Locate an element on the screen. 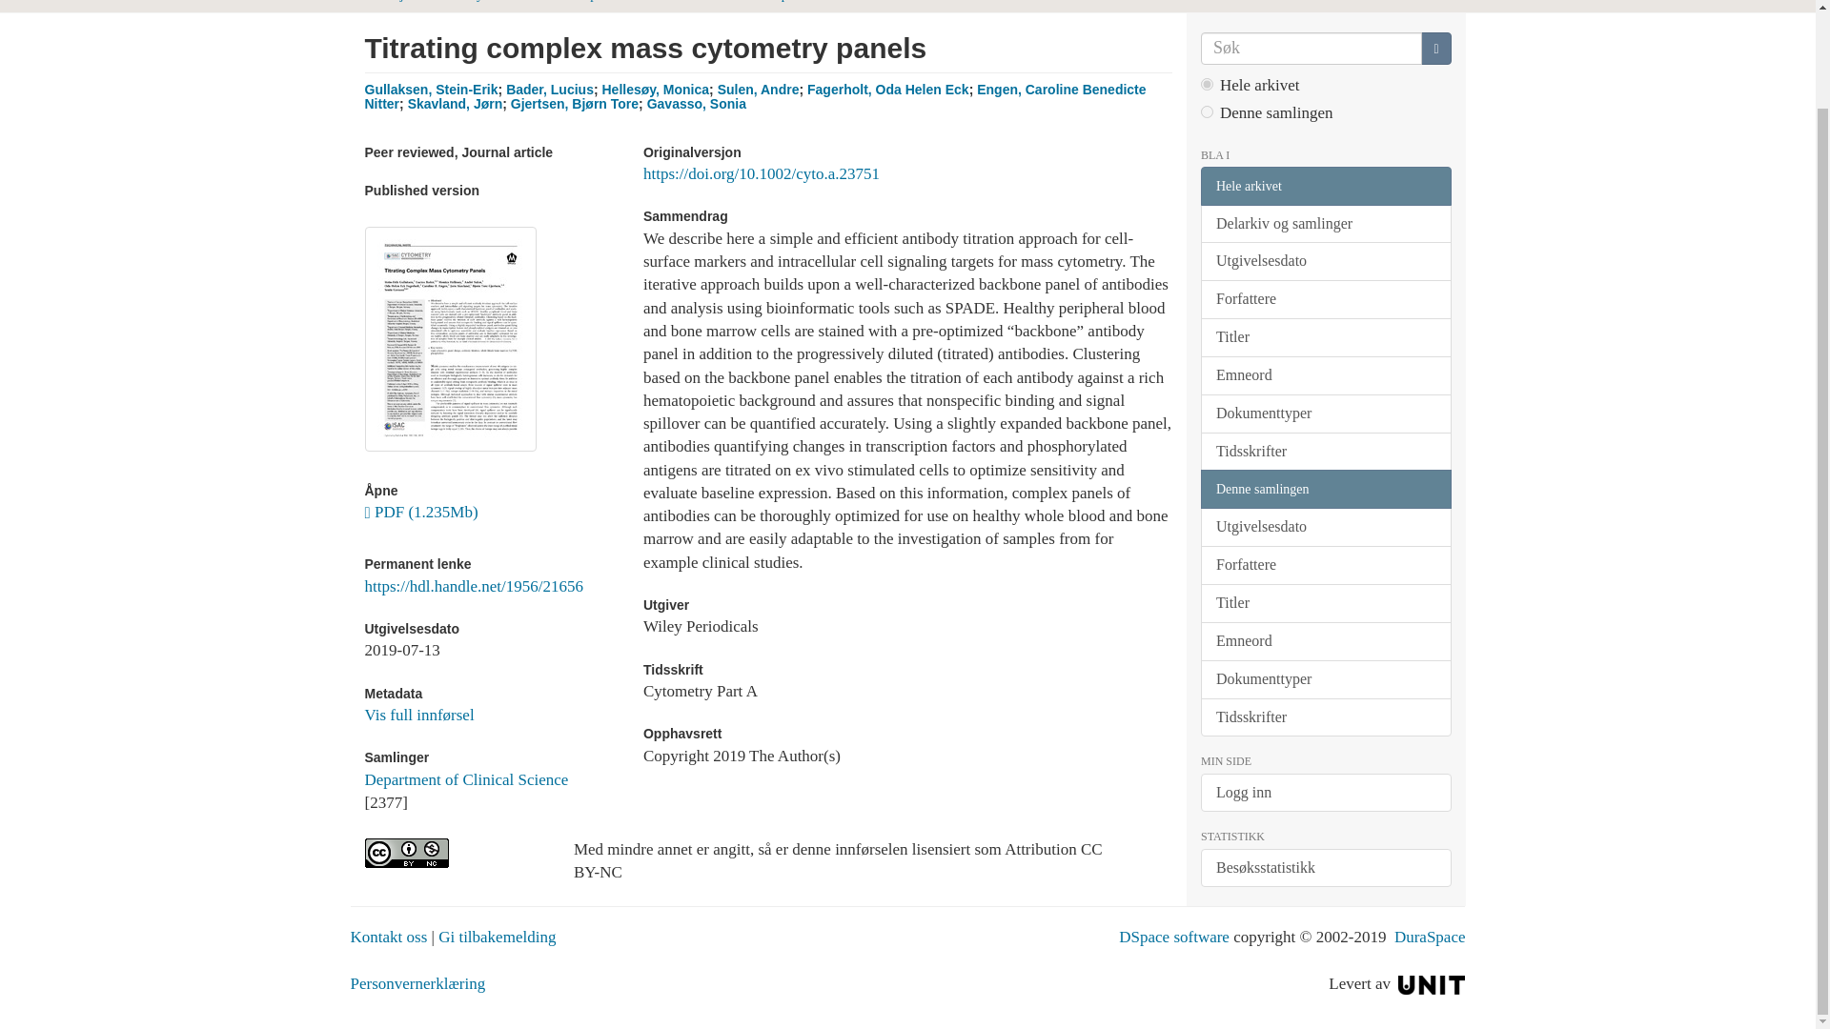 The height and width of the screenshot is (1029, 1830). Unit is located at coordinates (1432, 983).